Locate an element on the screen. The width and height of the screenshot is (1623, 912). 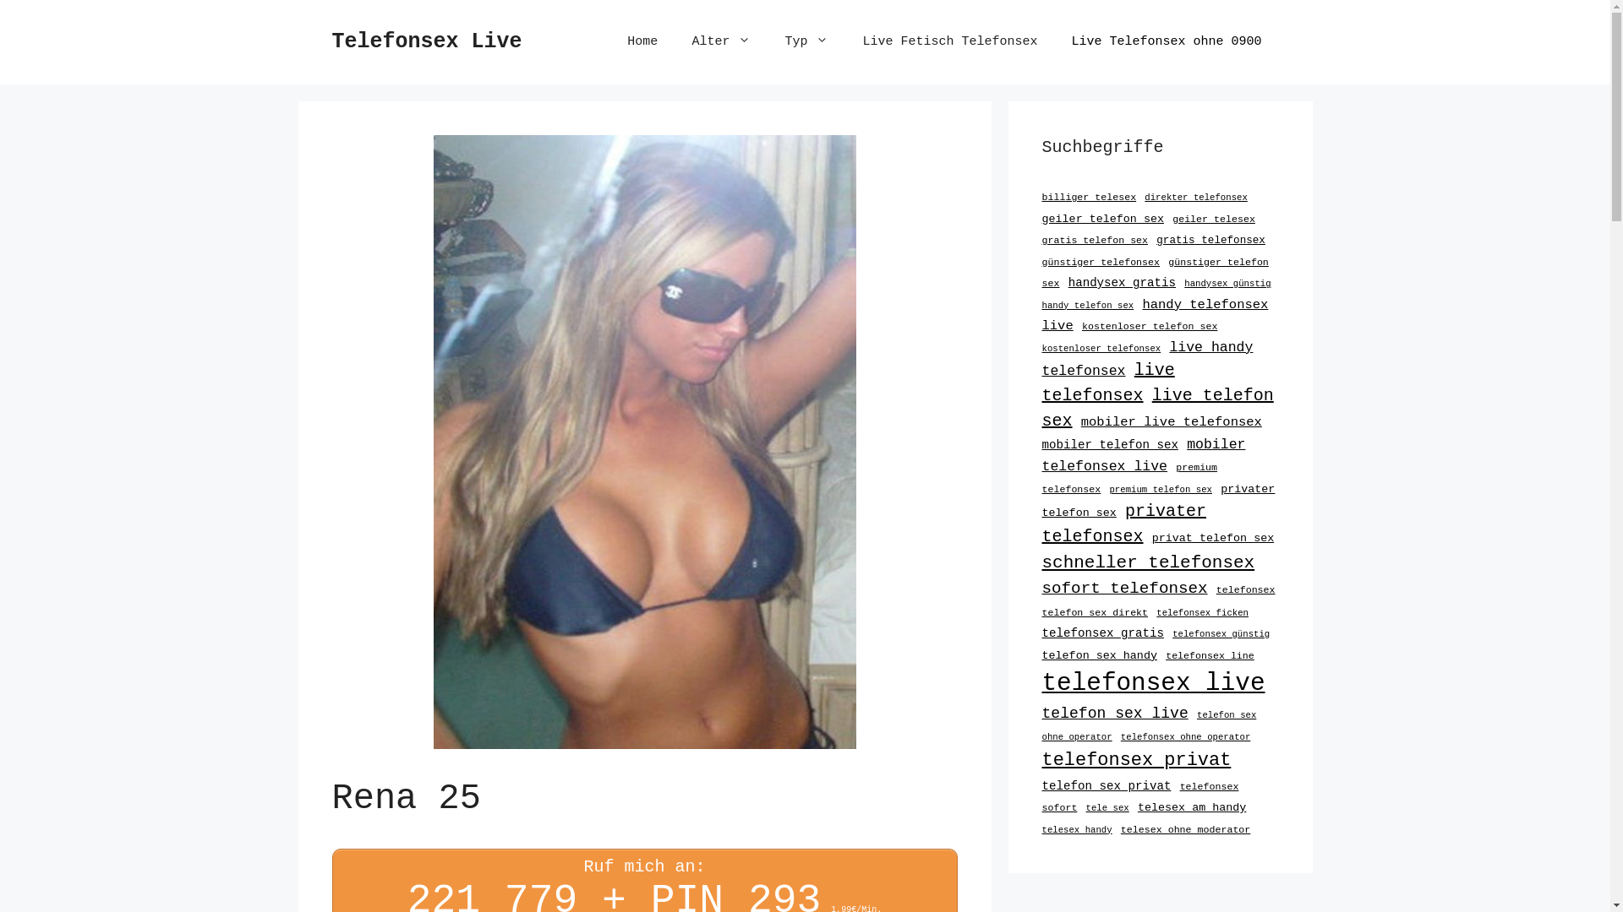
live telefon sex is located at coordinates (1157, 409).